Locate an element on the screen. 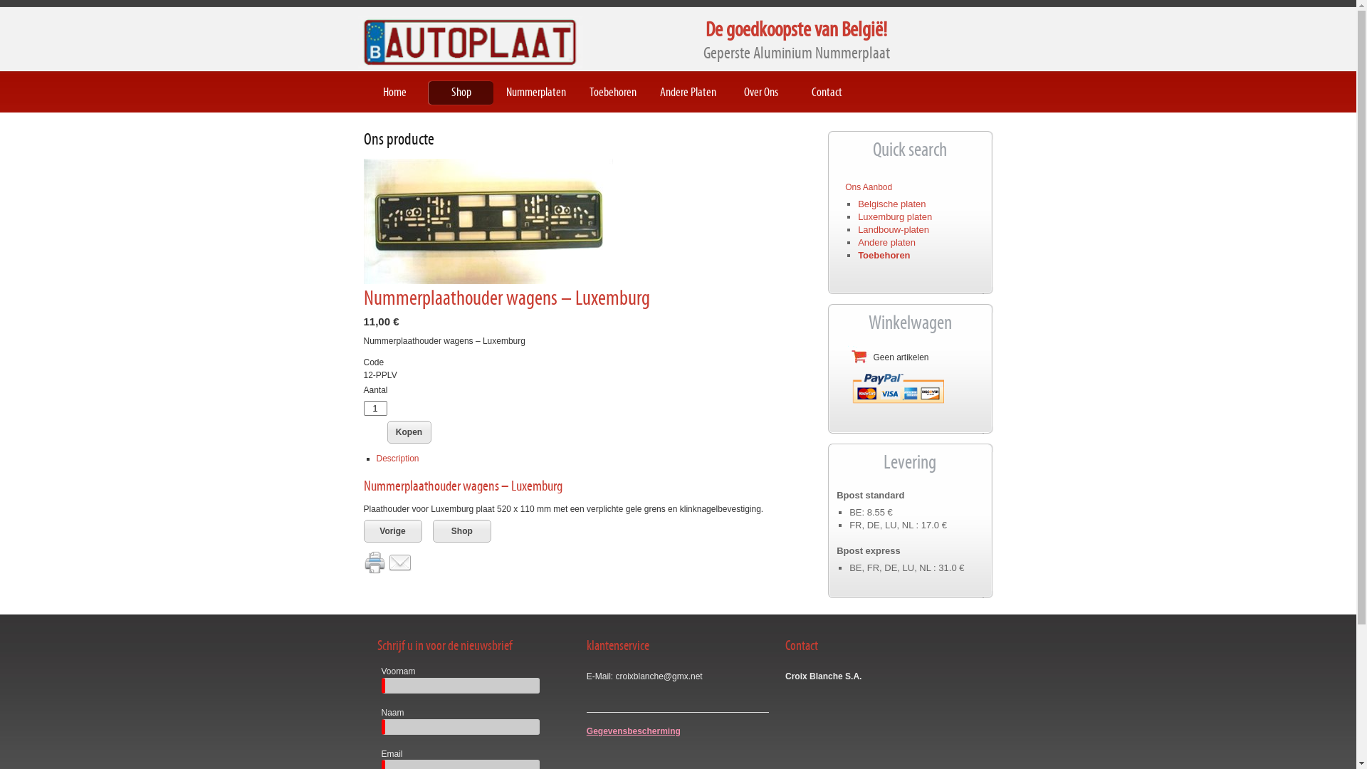  Shop is located at coordinates (467, 93).